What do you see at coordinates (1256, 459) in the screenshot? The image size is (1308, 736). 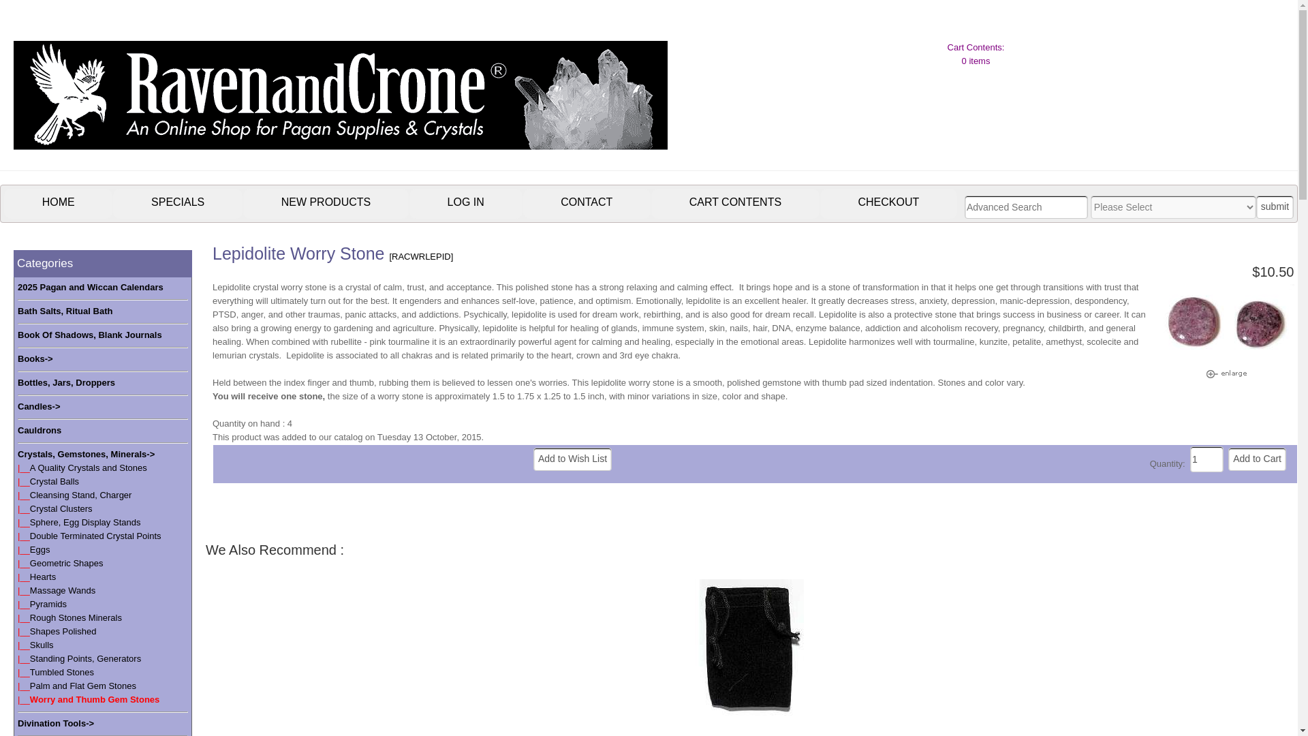 I see `Add to Cart` at bounding box center [1256, 459].